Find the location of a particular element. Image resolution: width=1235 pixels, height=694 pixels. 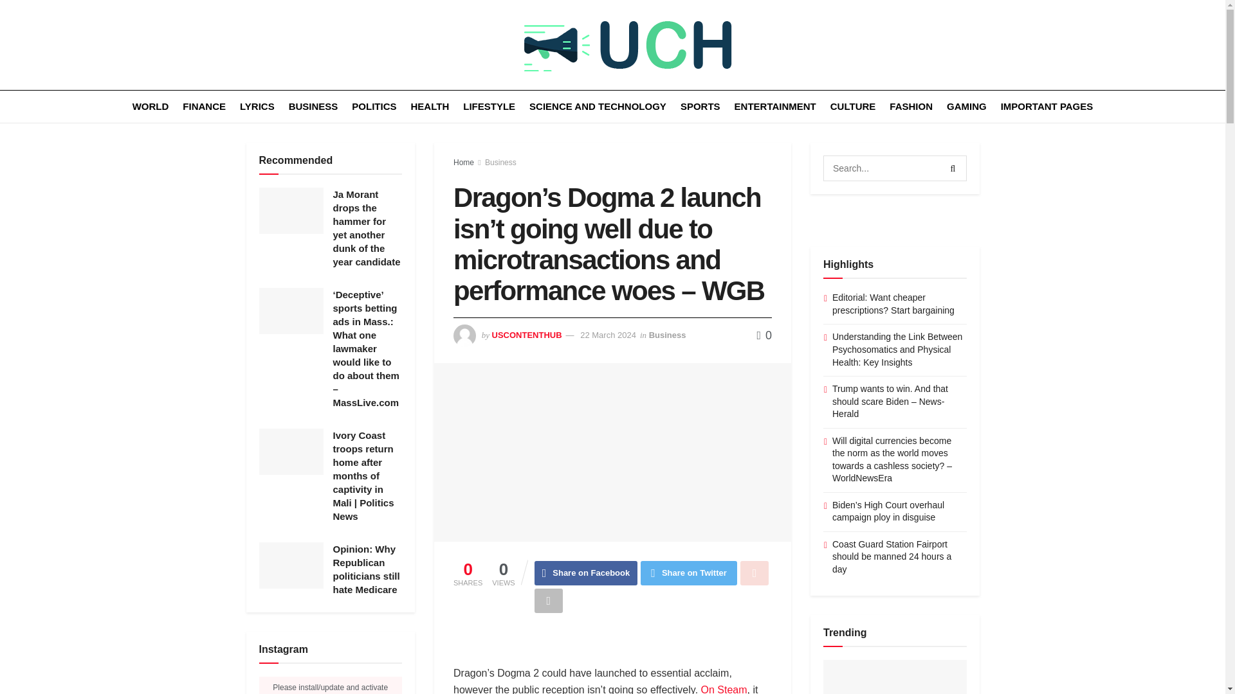

HEALTH is located at coordinates (430, 107).